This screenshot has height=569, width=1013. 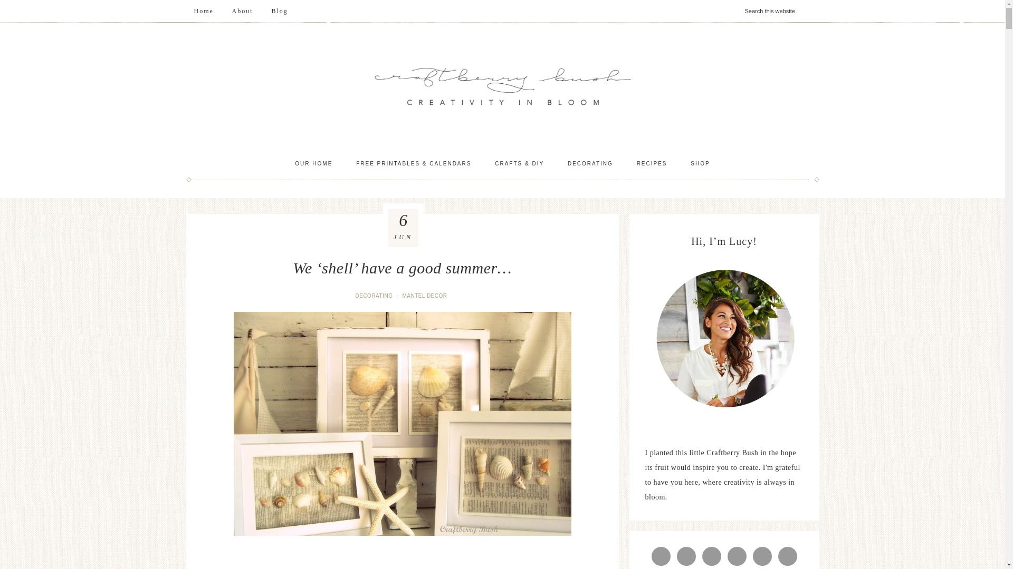 I want to click on Blog, so click(x=280, y=11).